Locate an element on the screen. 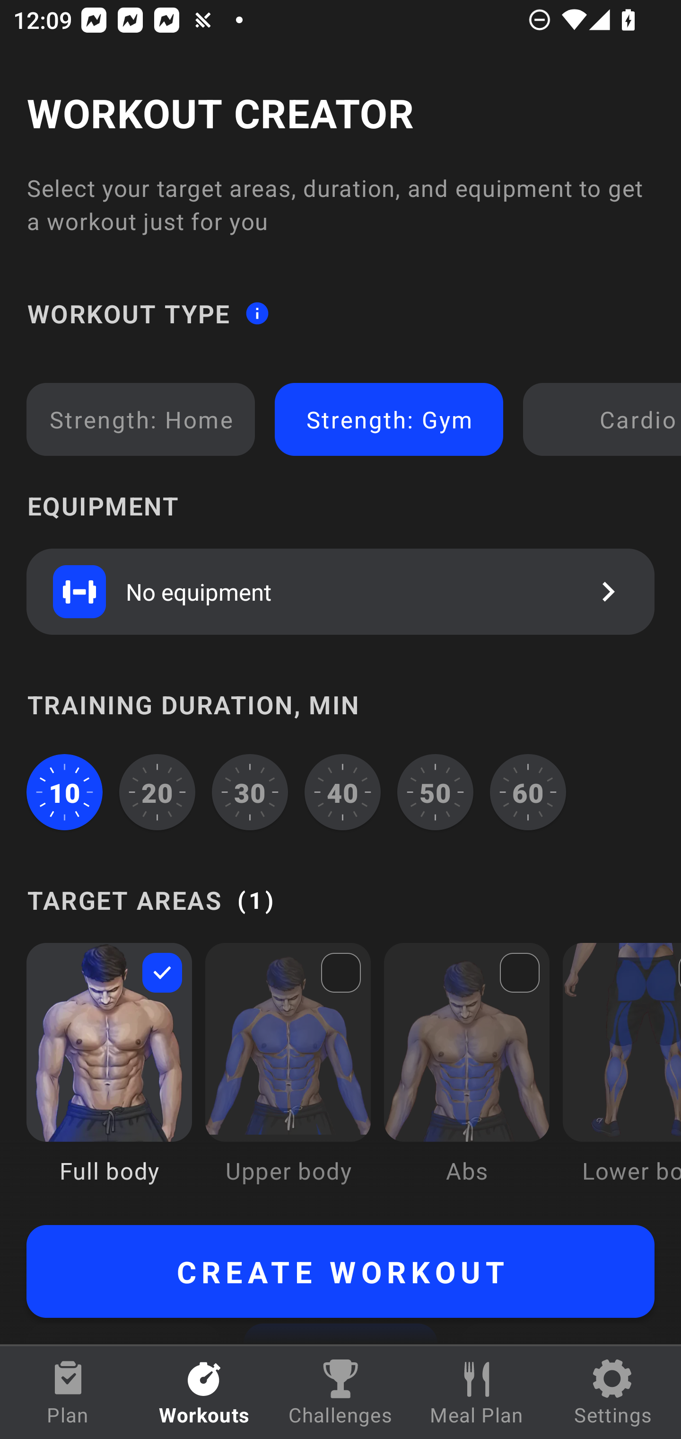  30 is located at coordinates (250, 792).